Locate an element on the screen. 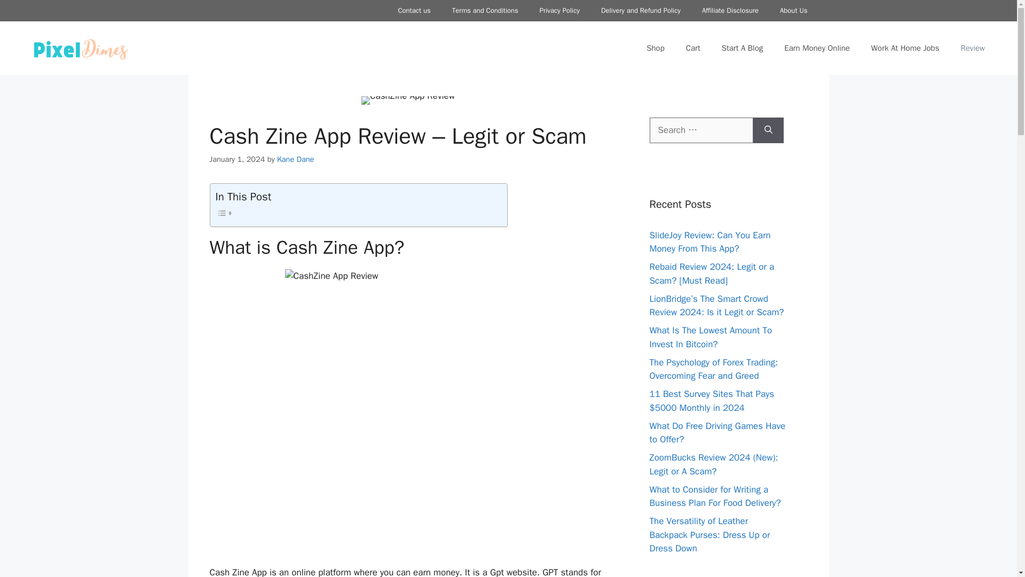 This screenshot has width=1025, height=577. Shop is located at coordinates (656, 48).